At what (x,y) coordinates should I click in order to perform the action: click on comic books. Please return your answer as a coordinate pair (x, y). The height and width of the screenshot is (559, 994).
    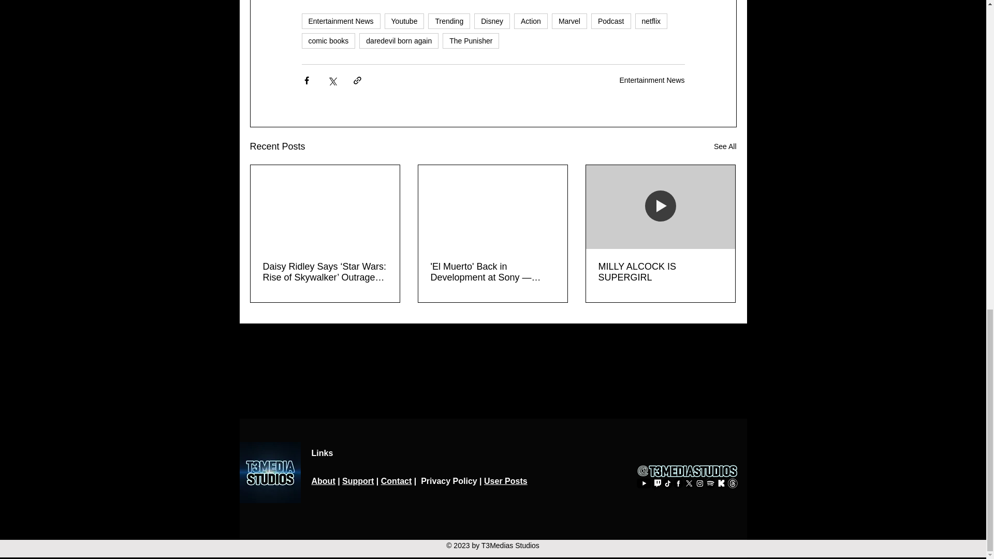
    Looking at the image, I should click on (328, 40).